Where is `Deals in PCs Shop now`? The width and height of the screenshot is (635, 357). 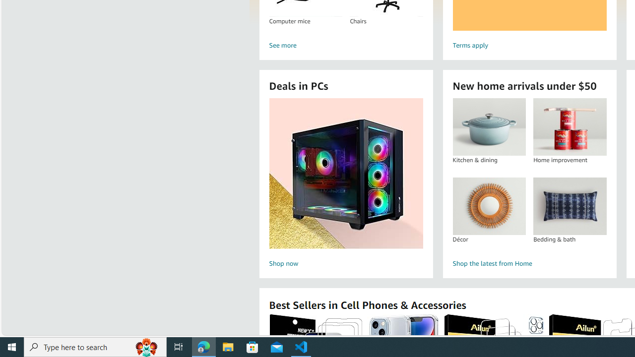 Deals in PCs Shop now is located at coordinates (346, 184).